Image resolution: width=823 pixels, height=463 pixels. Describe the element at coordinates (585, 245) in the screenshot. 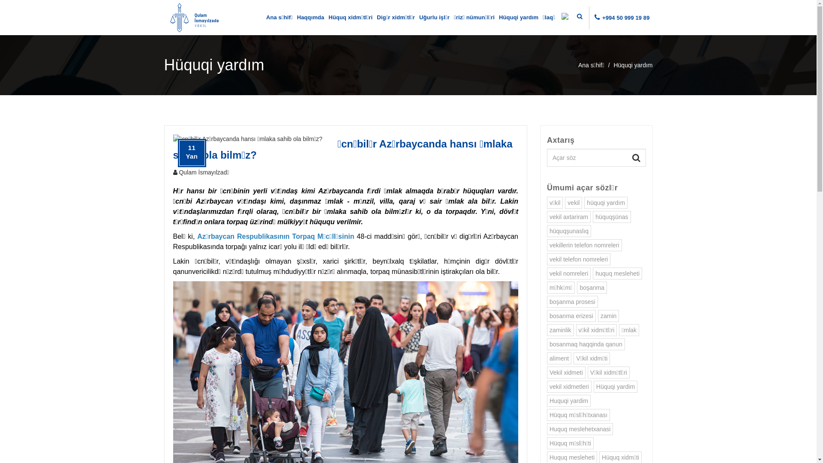

I see `vekillerin telefon nomreleri` at that location.